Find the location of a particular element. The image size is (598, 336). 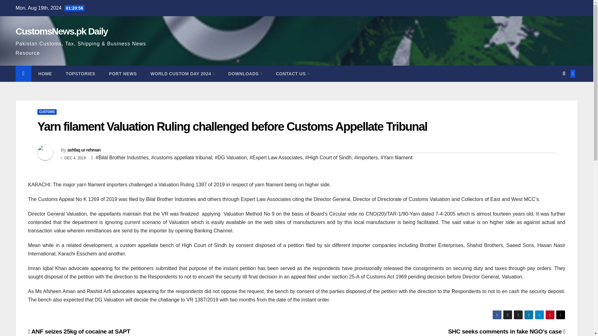

Home is located at coordinates (45, 73).